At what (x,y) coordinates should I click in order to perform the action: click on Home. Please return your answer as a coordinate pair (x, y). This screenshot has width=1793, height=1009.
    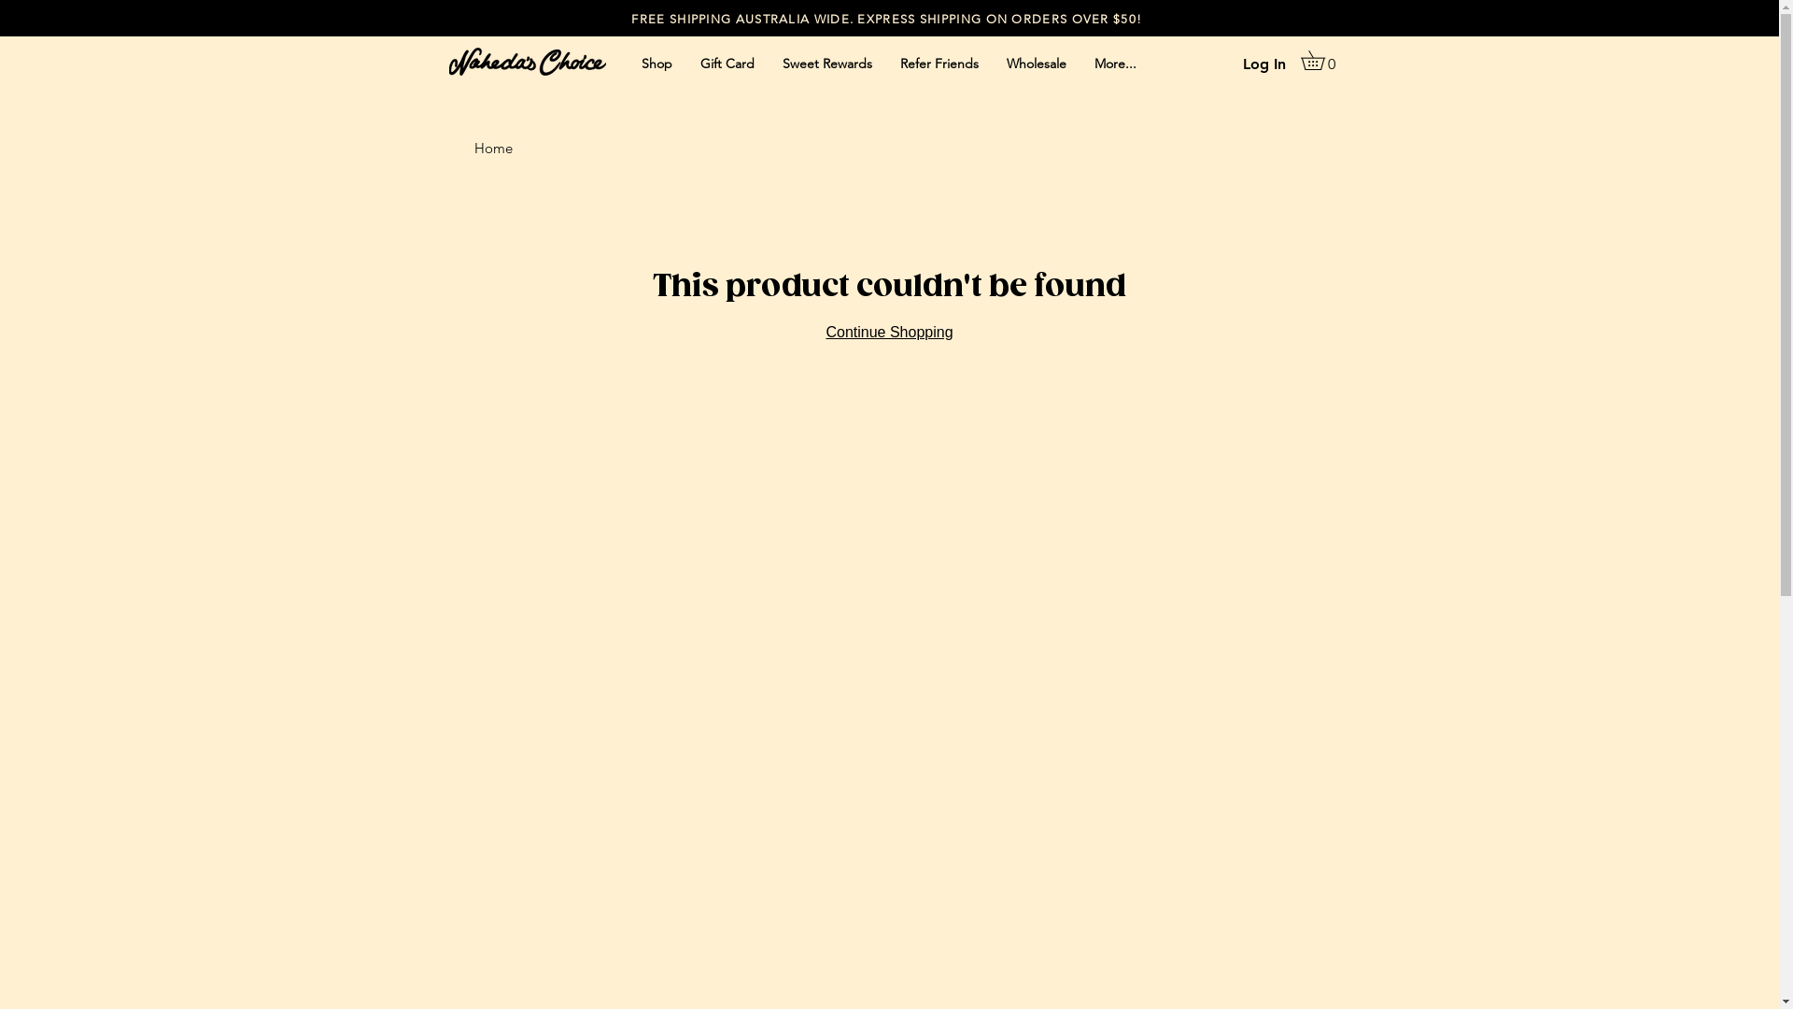
    Looking at the image, I should click on (493, 148).